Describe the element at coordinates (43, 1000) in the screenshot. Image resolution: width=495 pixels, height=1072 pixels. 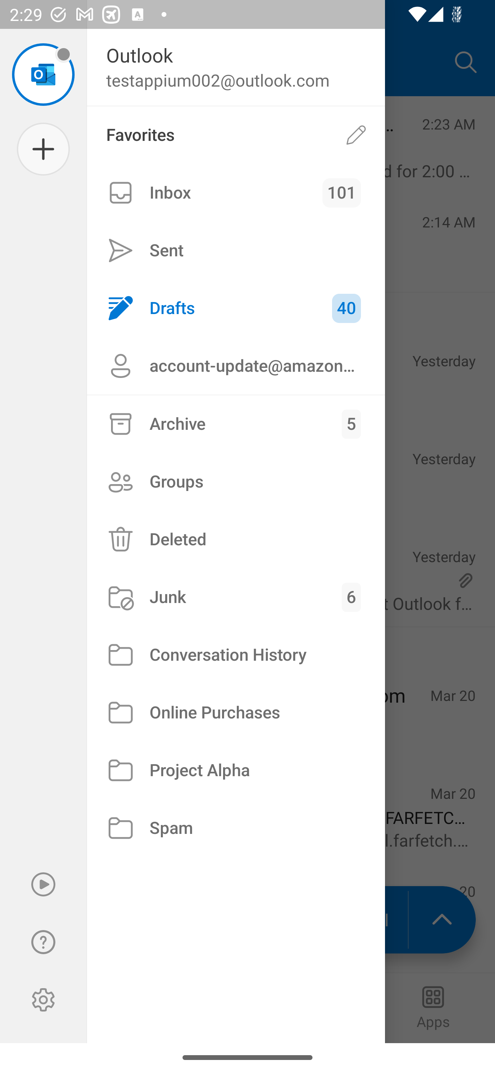
I see `Settings` at that location.